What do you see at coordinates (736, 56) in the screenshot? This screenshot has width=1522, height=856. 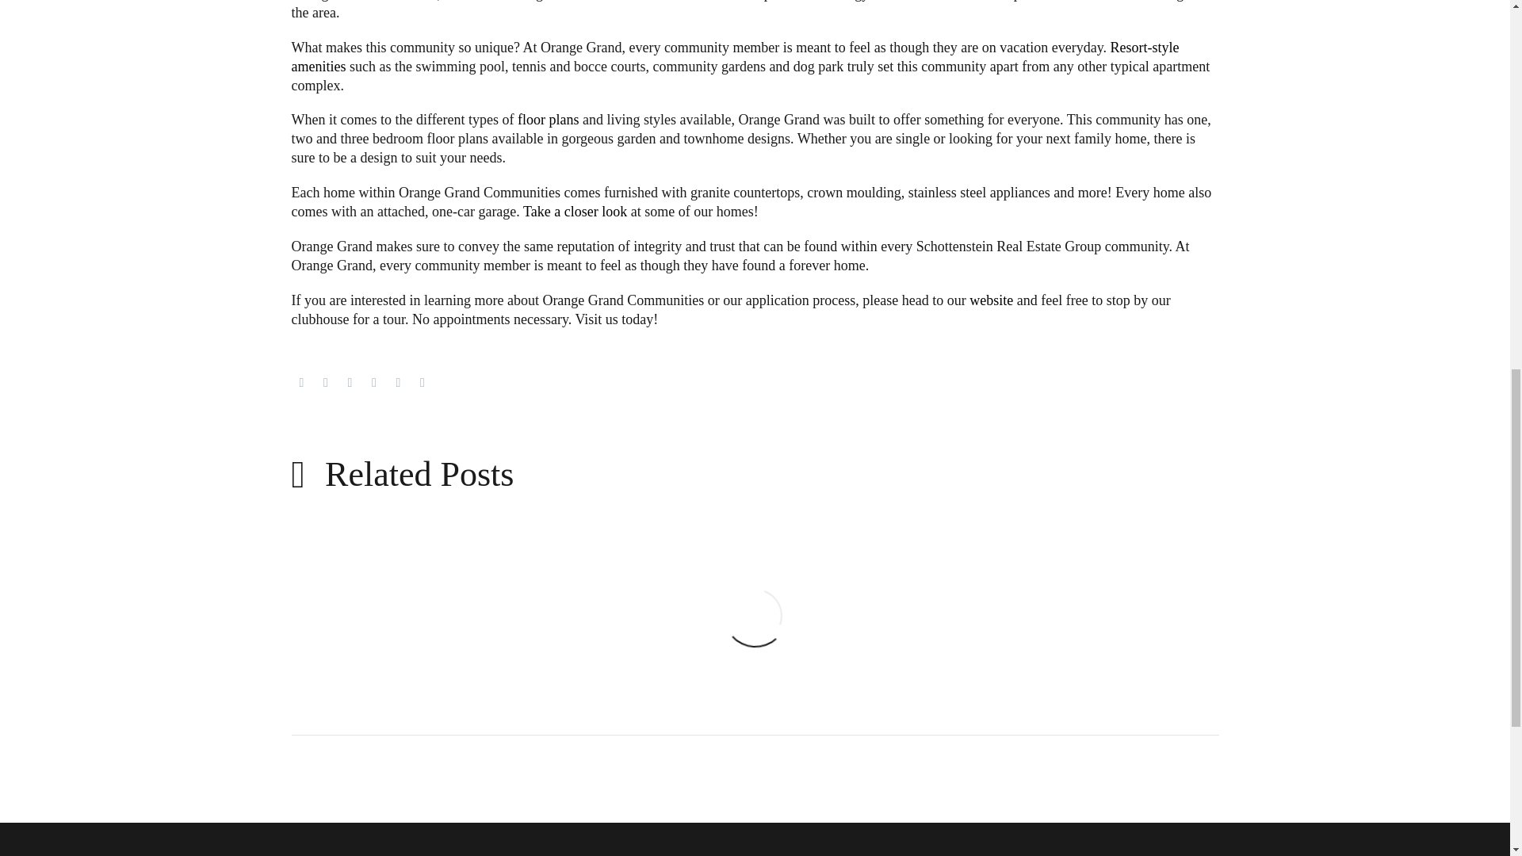 I see `Resort-style amenities` at bounding box center [736, 56].